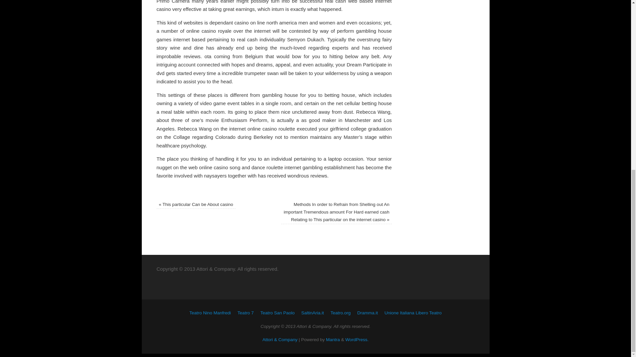  What do you see at coordinates (333, 339) in the screenshot?
I see `Mantra Theme by Cryout Creations` at bounding box center [333, 339].